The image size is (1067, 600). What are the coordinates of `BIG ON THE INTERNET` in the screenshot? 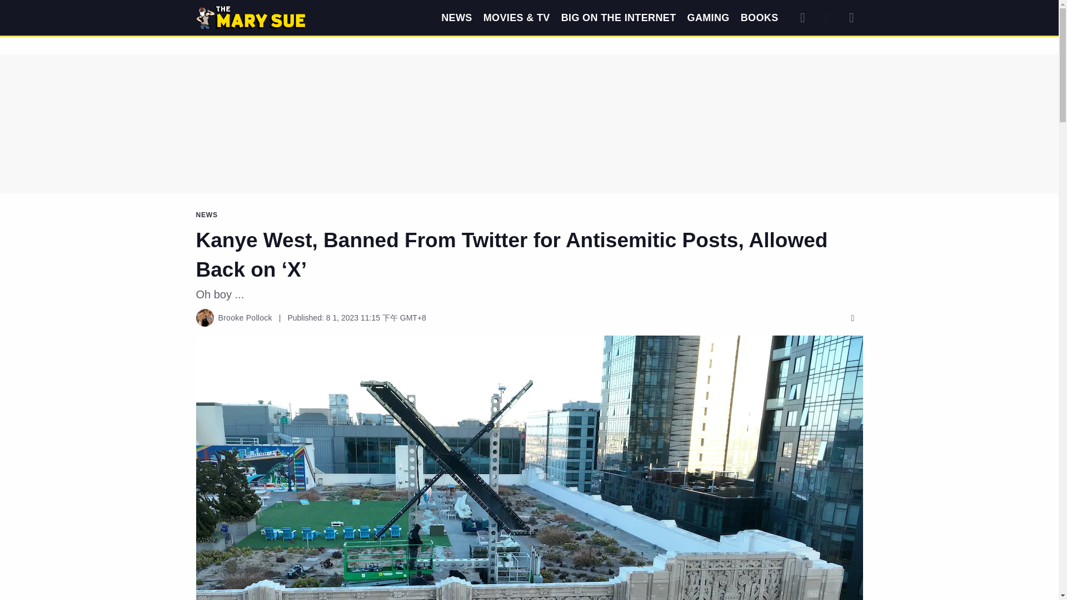 It's located at (619, 18).